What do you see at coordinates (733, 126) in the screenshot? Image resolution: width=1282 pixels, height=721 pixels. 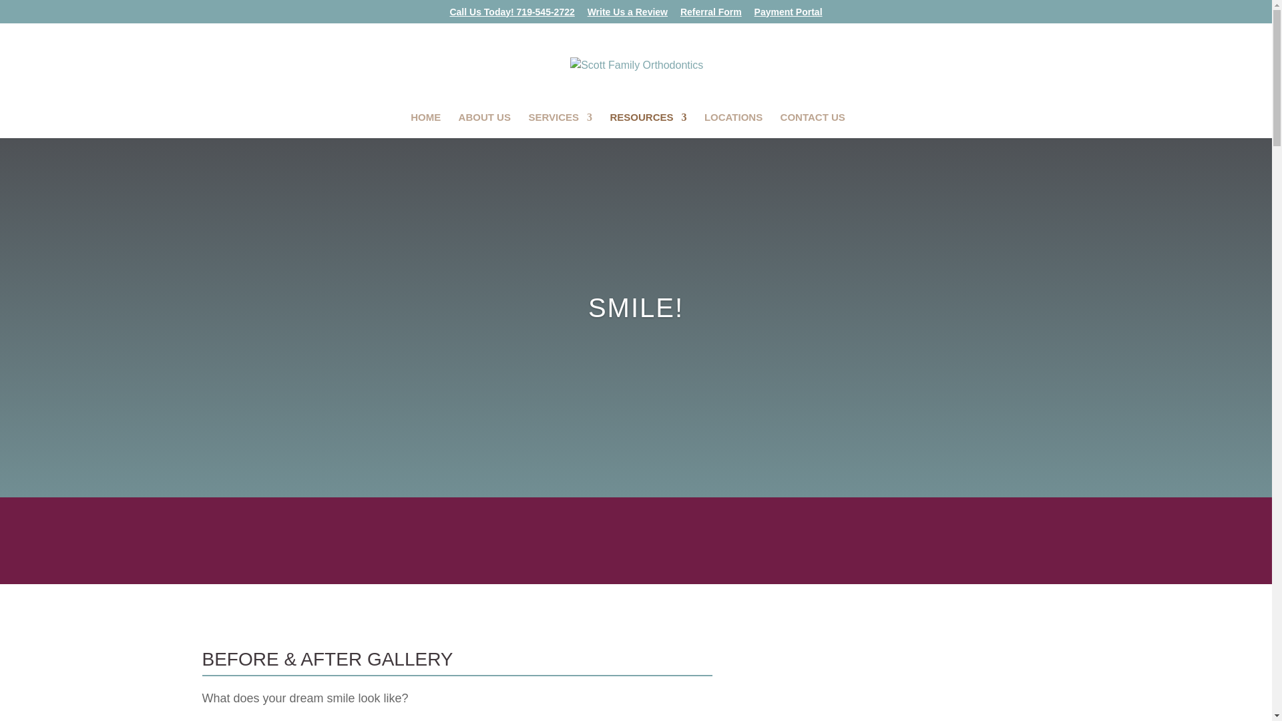 I see `LOCATIONS` at bounding box center [733, 126].